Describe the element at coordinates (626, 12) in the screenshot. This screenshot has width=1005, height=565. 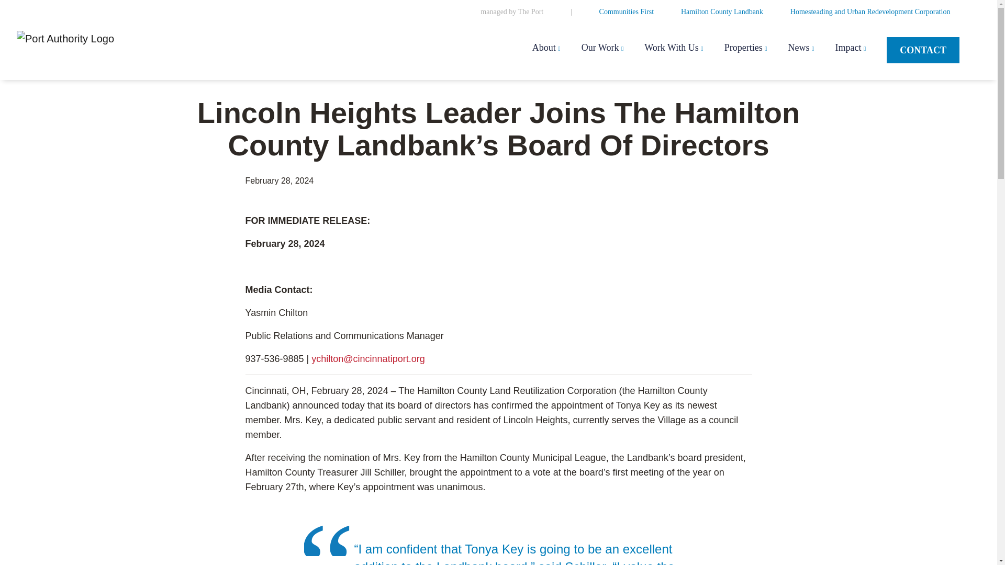
I see `Communities First` at that location.